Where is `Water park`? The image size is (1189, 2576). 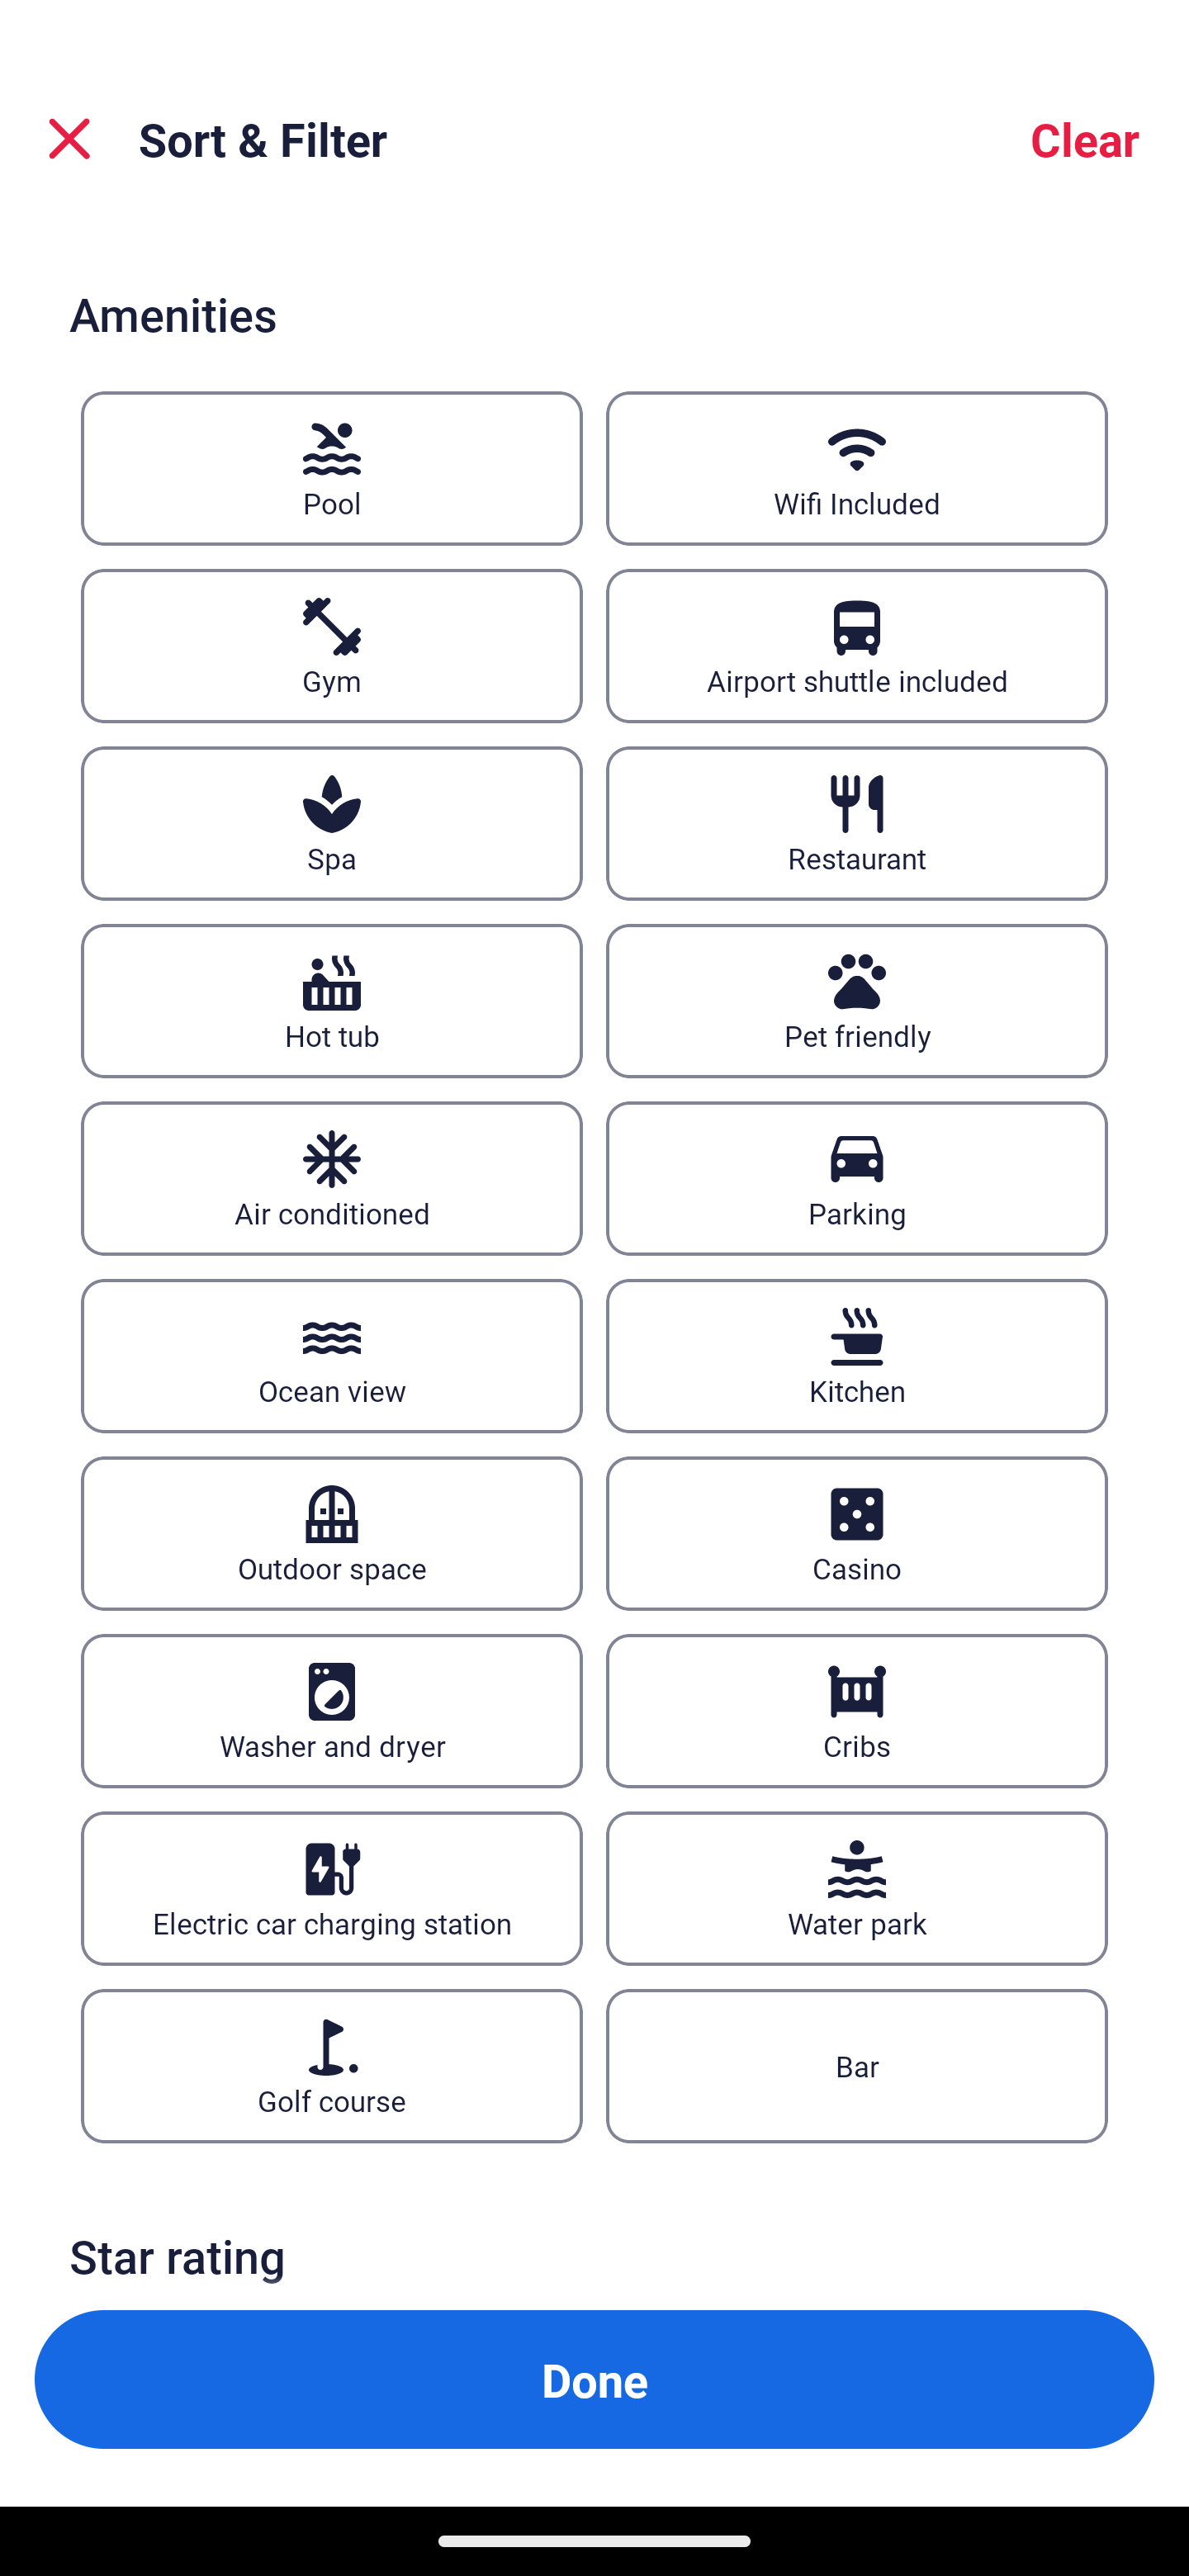
Water park is located at coordinates (857, 1887).